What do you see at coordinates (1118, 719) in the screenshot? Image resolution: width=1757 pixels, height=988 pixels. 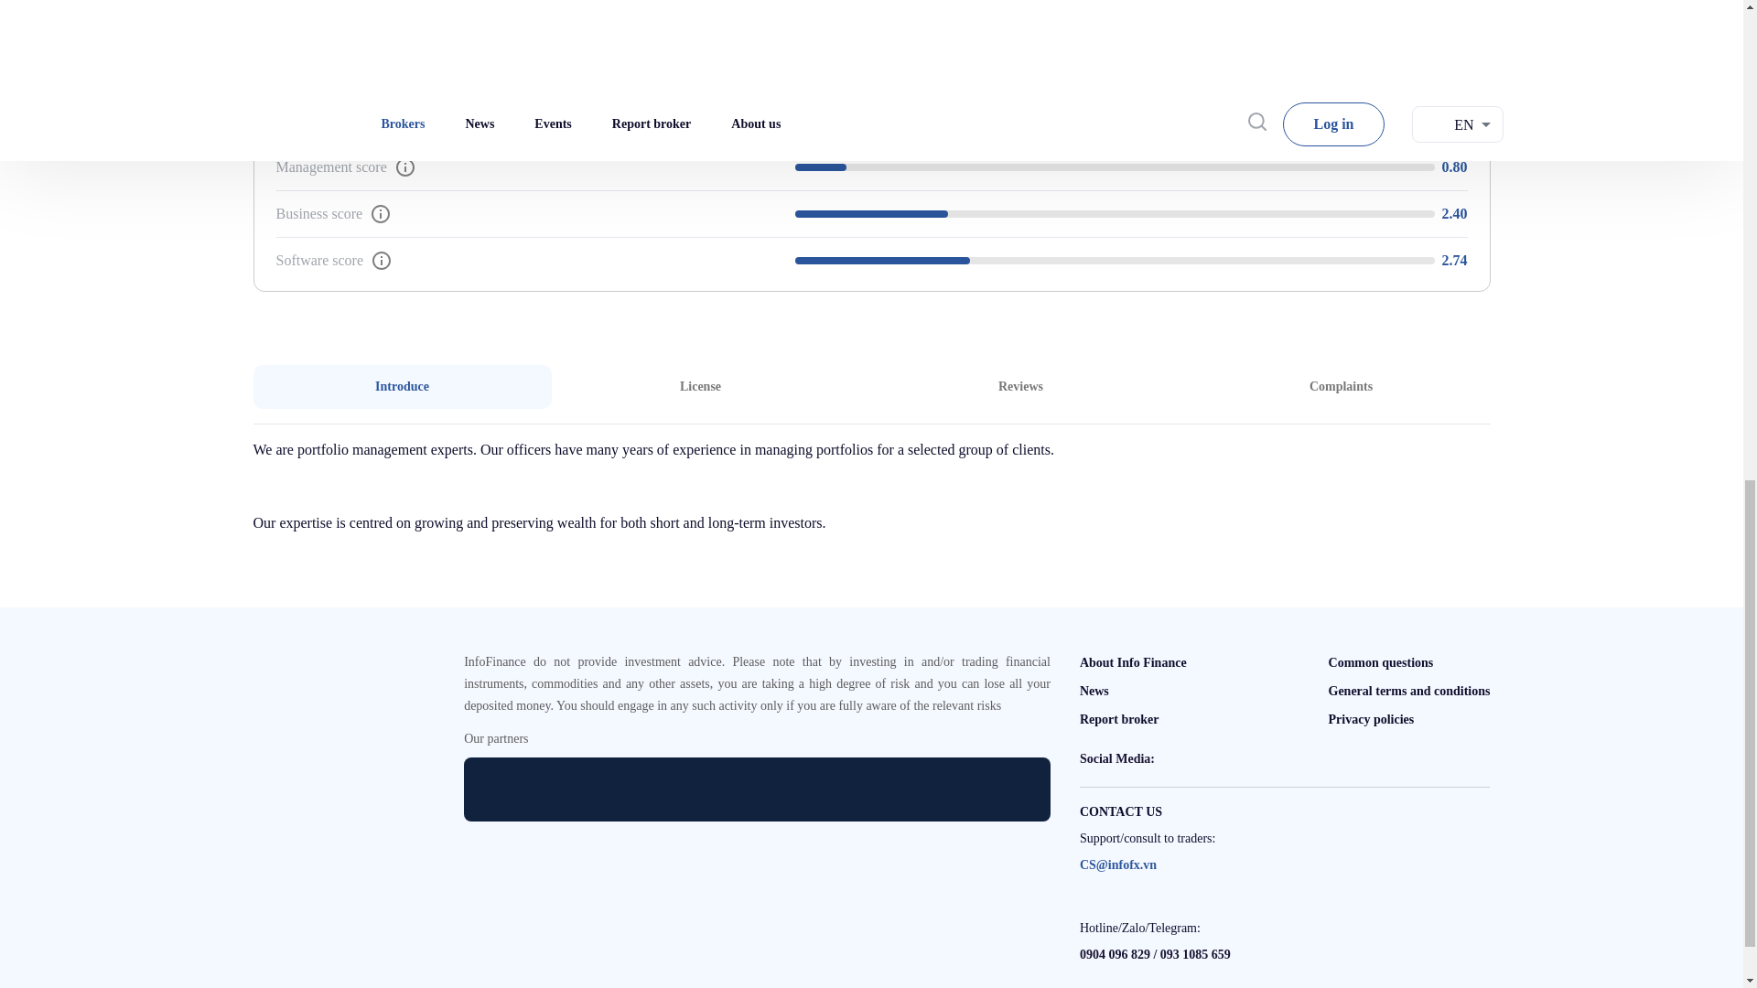 I see `Report broker` at bounding box center [1118, 719].